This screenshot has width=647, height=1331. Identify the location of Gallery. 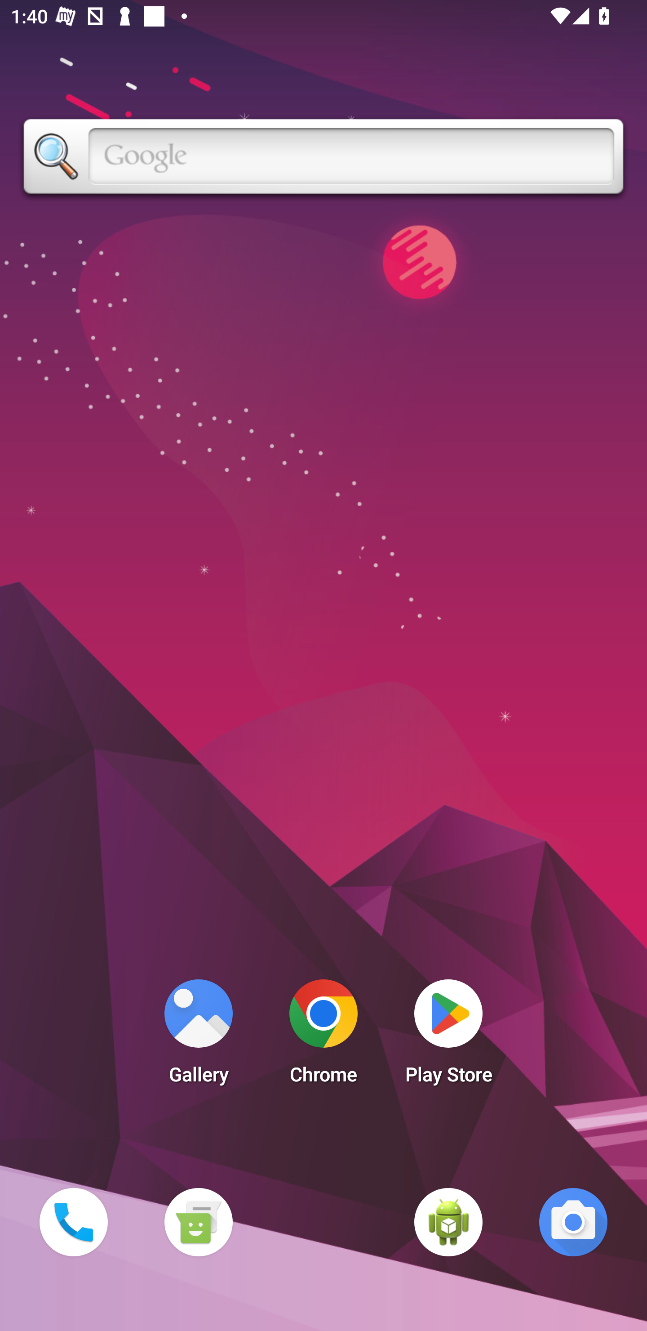
(198, 1036).